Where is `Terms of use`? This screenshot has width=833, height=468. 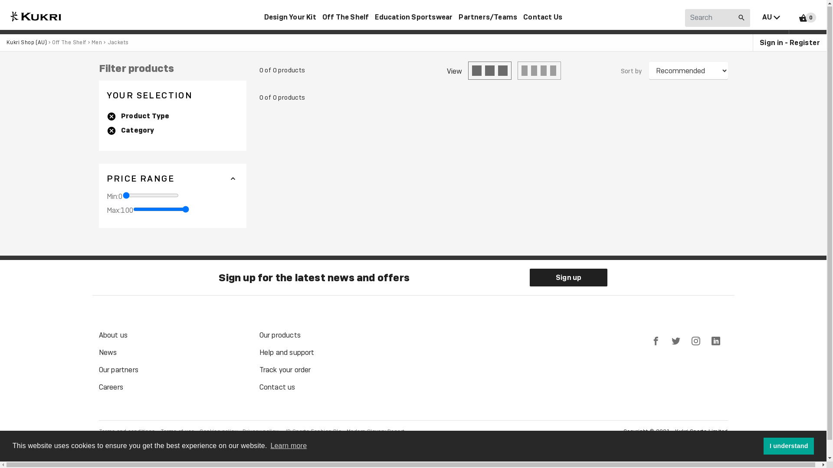 Terms of use is located at coordinates (178, 432).